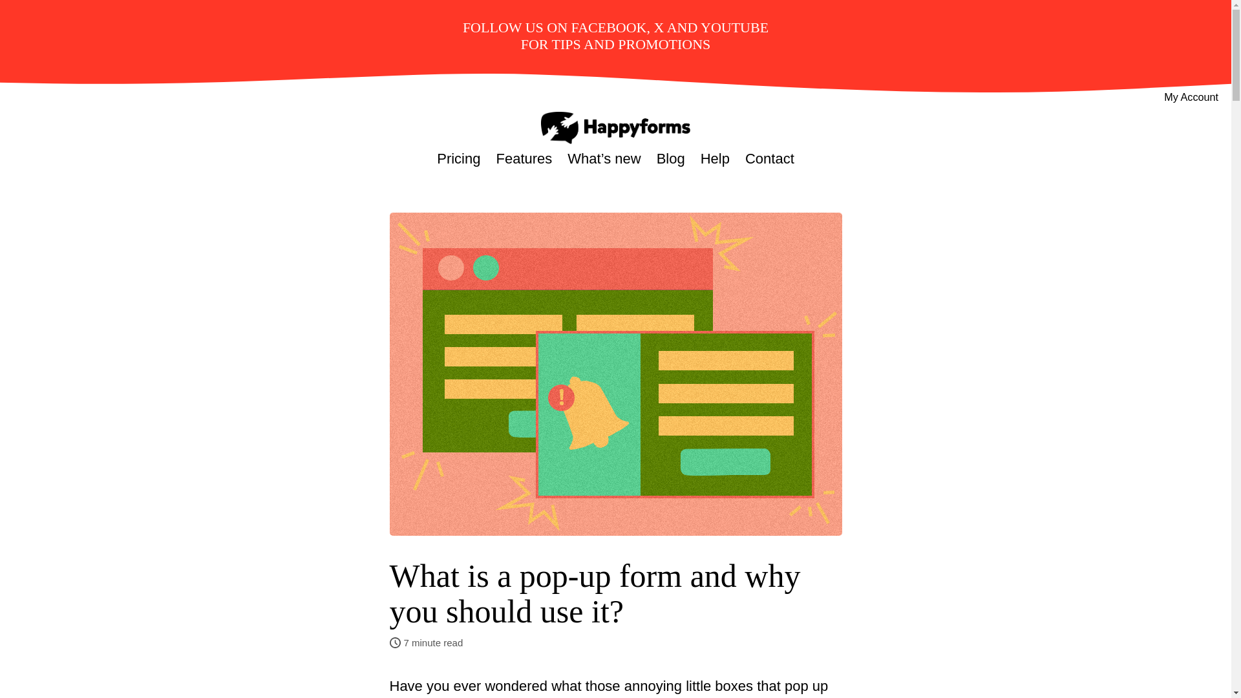 This screenshot has height=698, width=1241. Describe the element at coordinates (734, 27) in the screenshot. I see `YouTube` at that location.